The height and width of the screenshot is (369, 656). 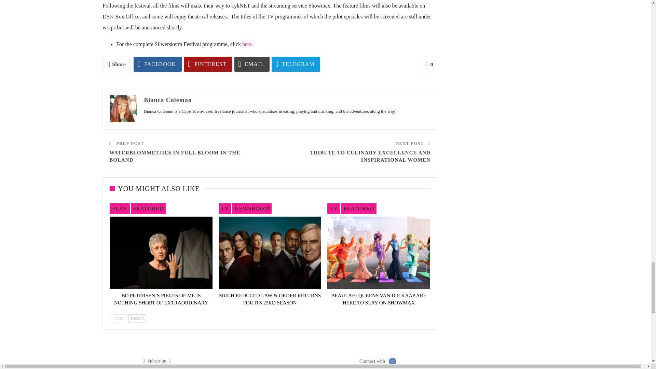 What do you see at coordinates (251, 208) in the screenshot?
I see `NEWSROOM` at bounding box center [251, 208].